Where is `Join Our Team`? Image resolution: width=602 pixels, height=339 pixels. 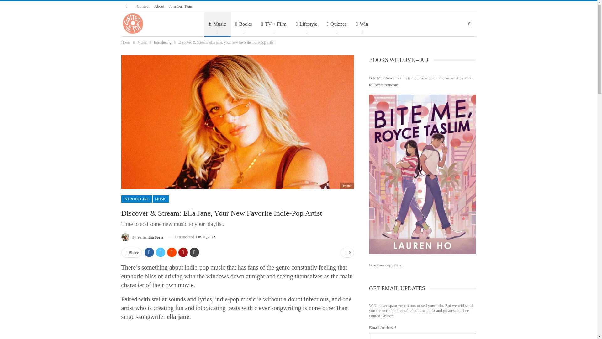
Join Our Team is located at coordinates (181, 6).